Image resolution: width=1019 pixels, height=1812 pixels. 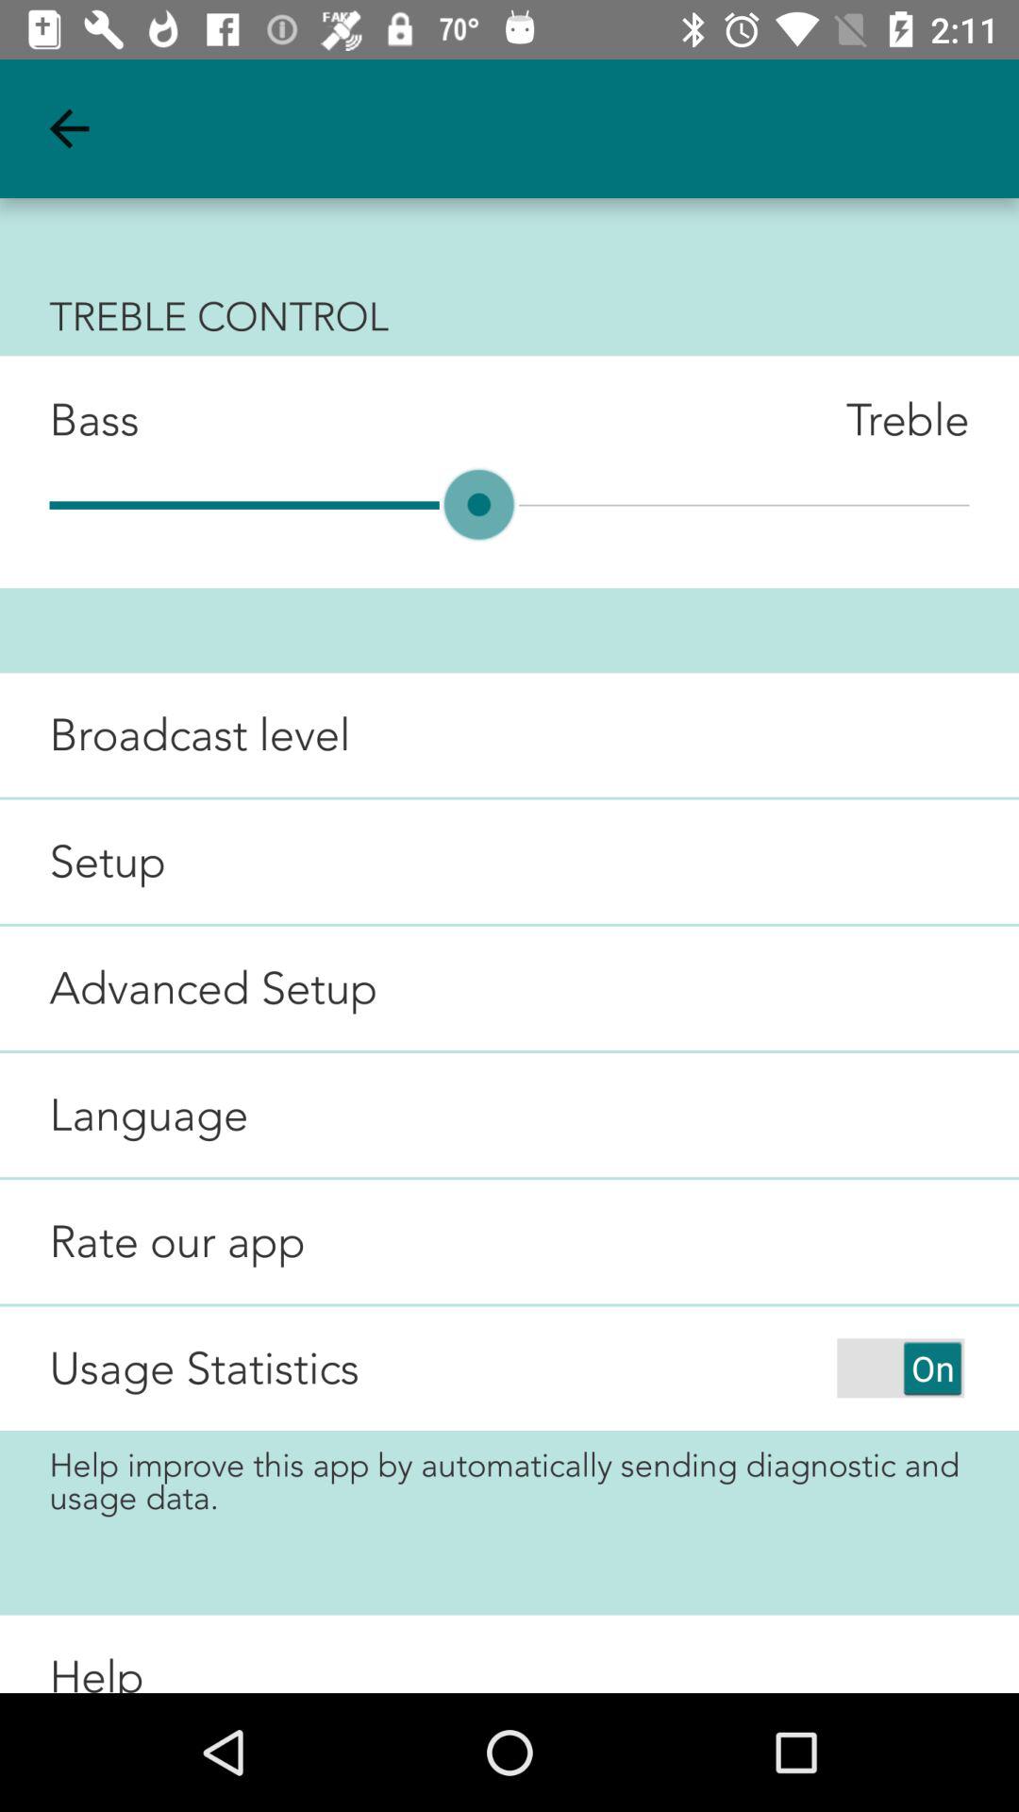 I want to click on select item above rate our app icon, so click(x=125, y=1116).